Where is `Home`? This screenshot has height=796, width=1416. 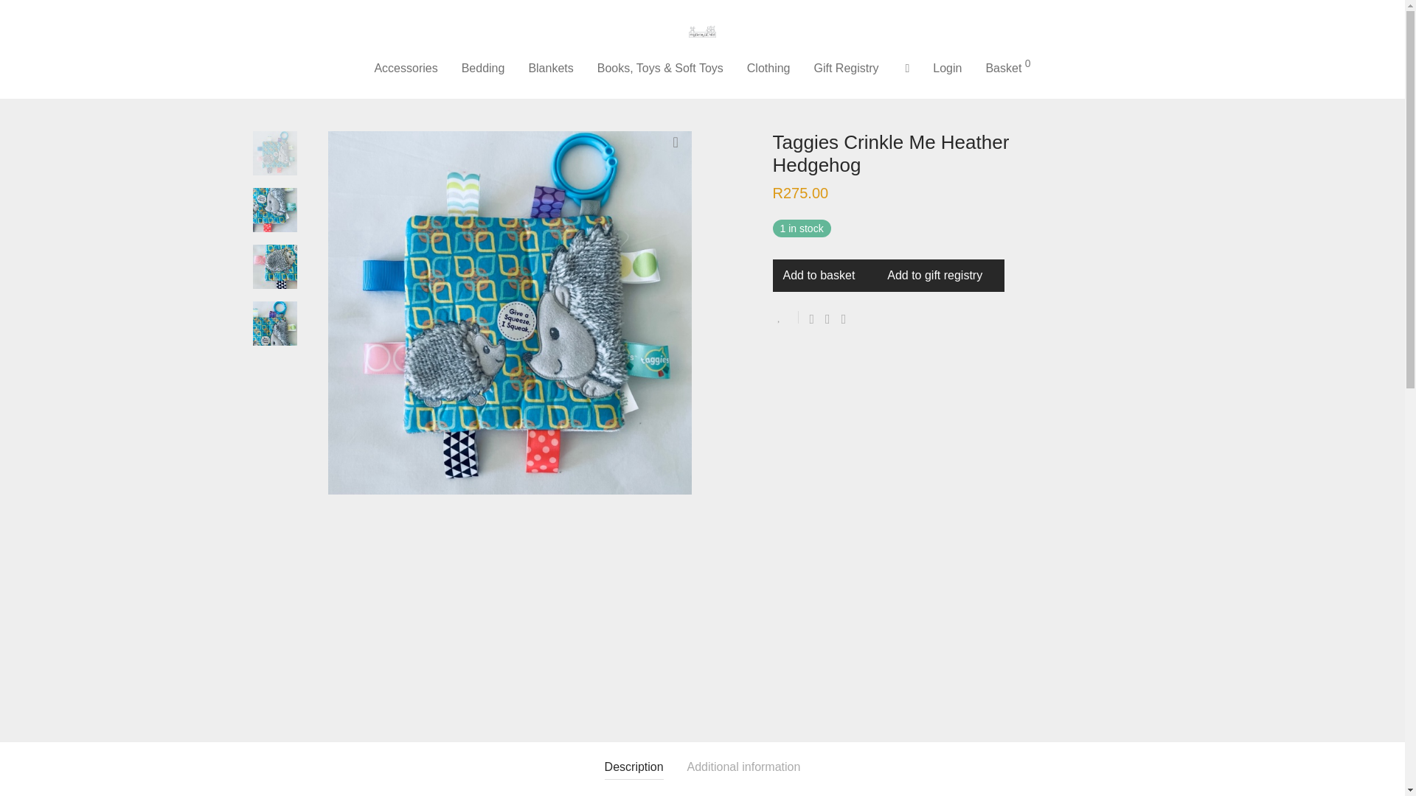
Home is located at coordinates (265, 86).